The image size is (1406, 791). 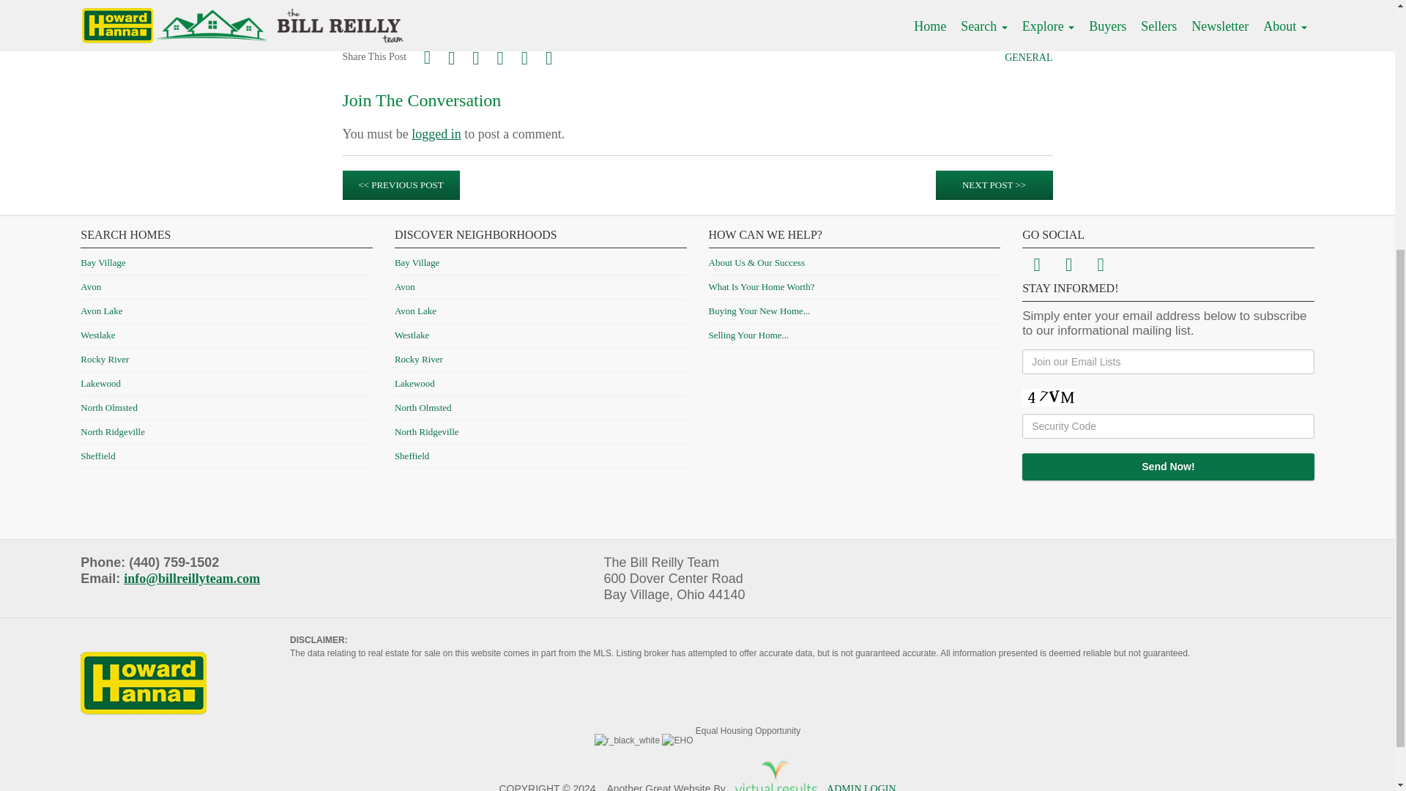 I want to click on logged in, so click(x=436, y=133).